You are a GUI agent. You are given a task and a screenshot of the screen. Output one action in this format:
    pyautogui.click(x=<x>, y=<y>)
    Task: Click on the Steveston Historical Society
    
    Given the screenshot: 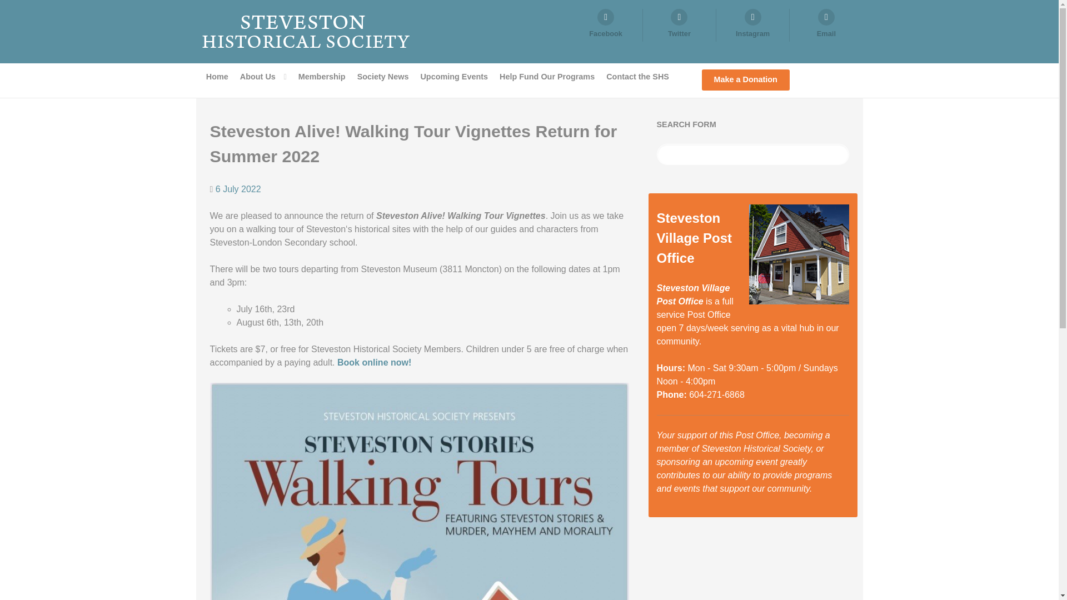 What is the action you would take?
    pyautogui.click(x=305, y=31)
    